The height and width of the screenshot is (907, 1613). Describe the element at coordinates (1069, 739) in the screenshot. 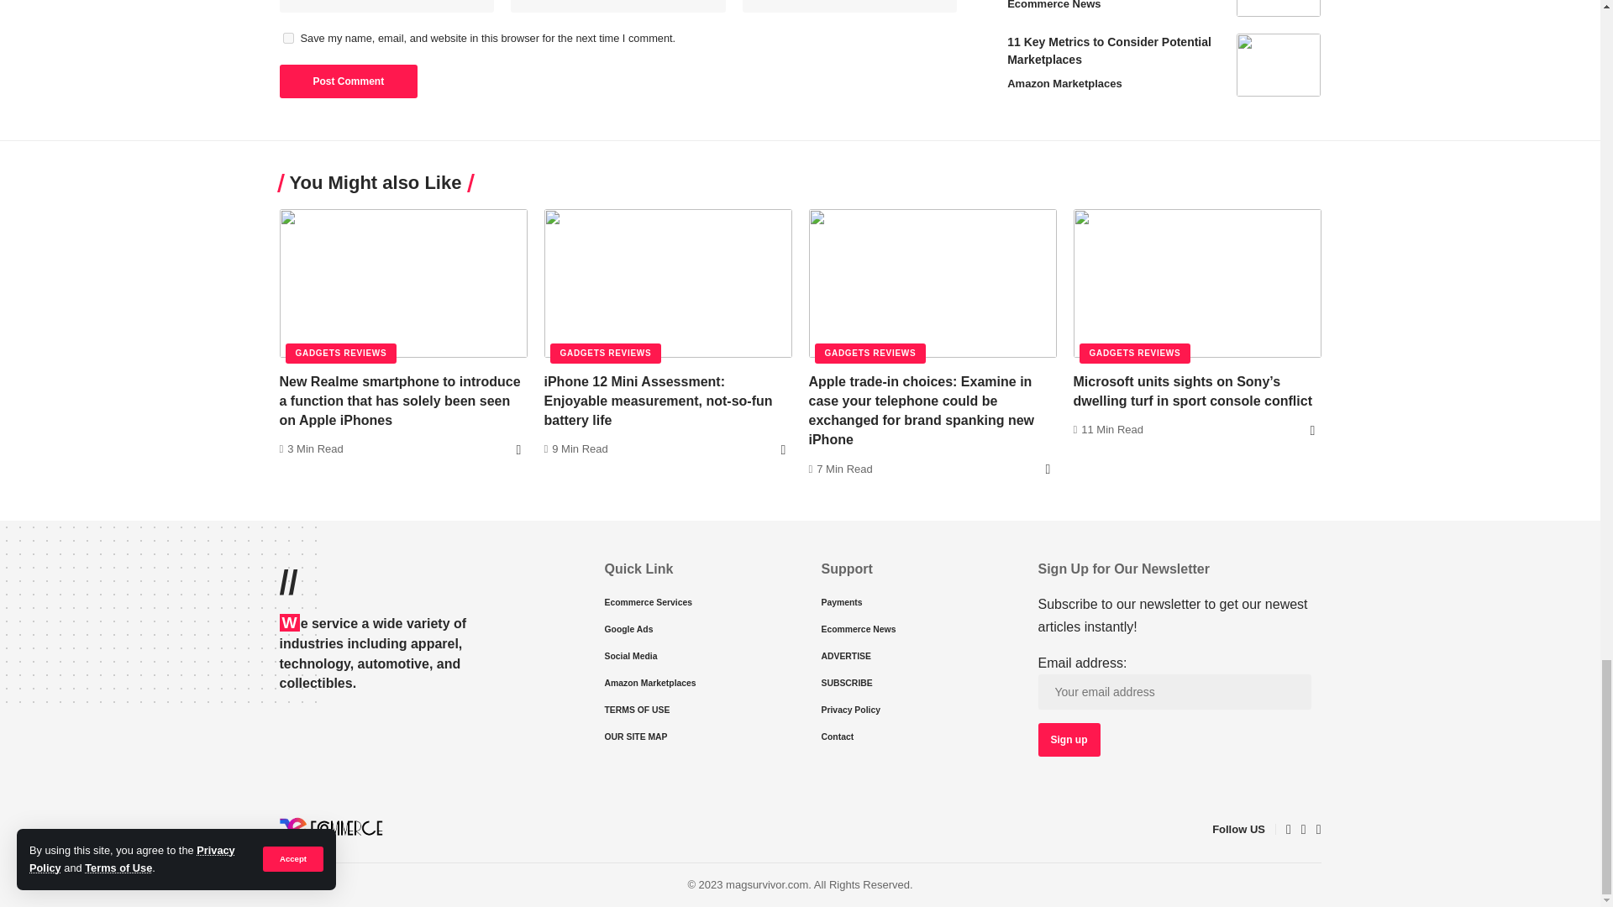

I see `Sign up` at that location.